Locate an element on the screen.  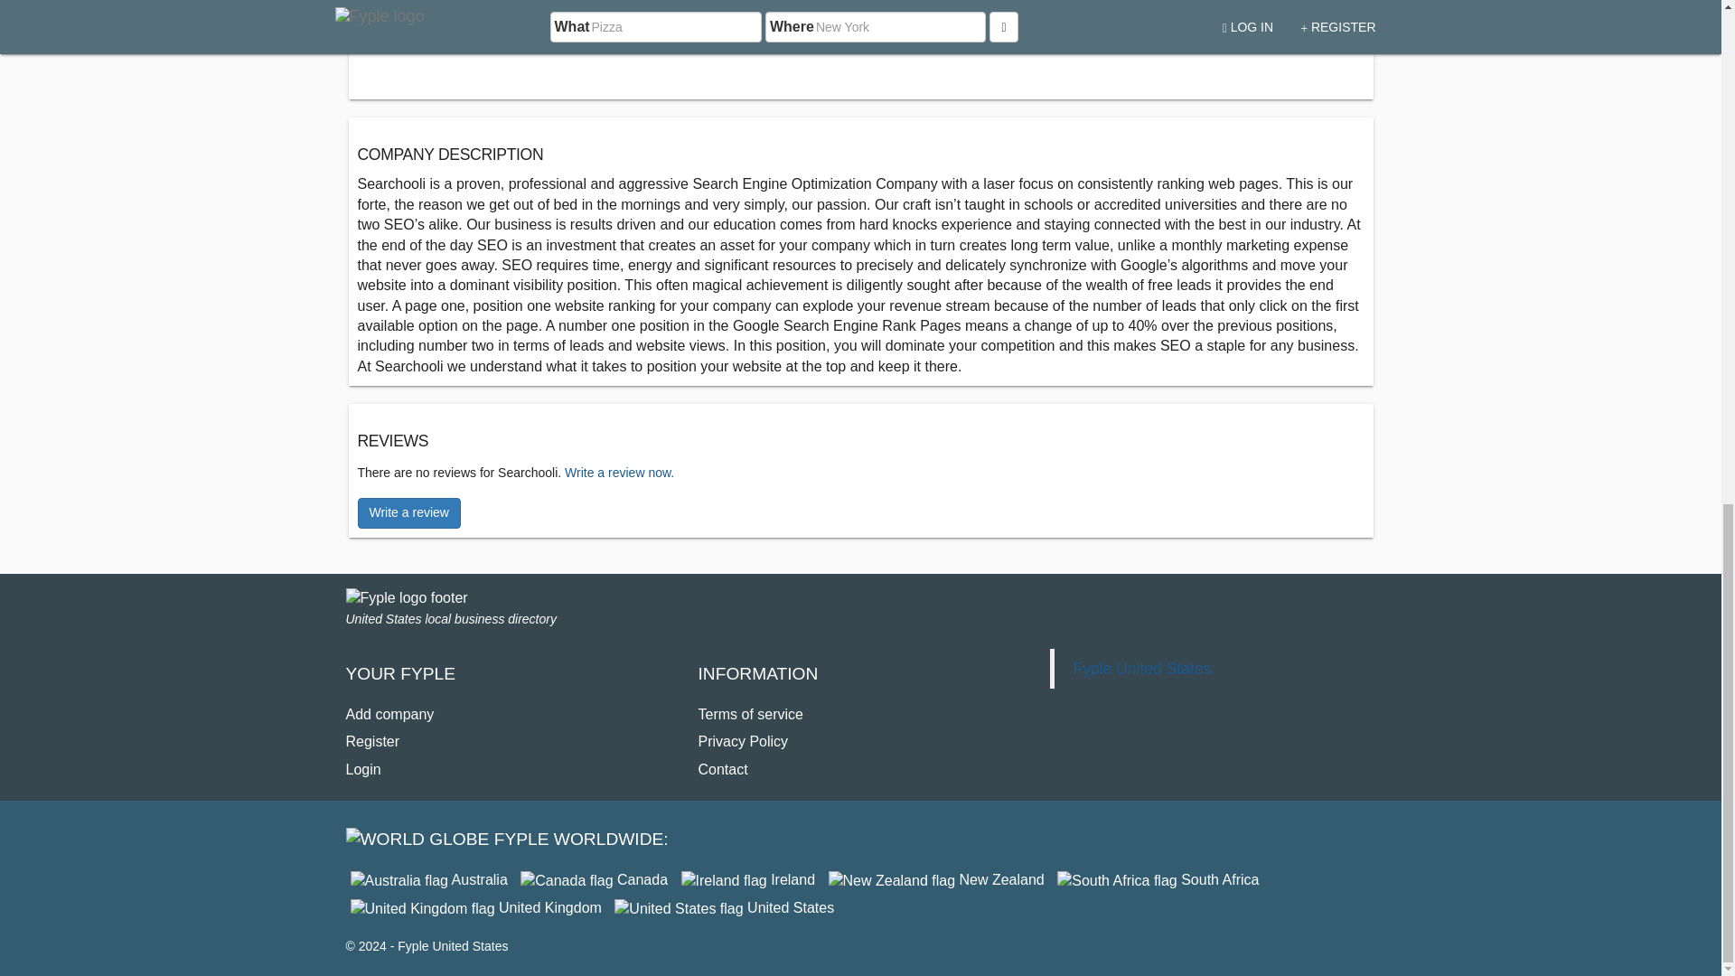
Terms of service is located at coordinates (749, 714).